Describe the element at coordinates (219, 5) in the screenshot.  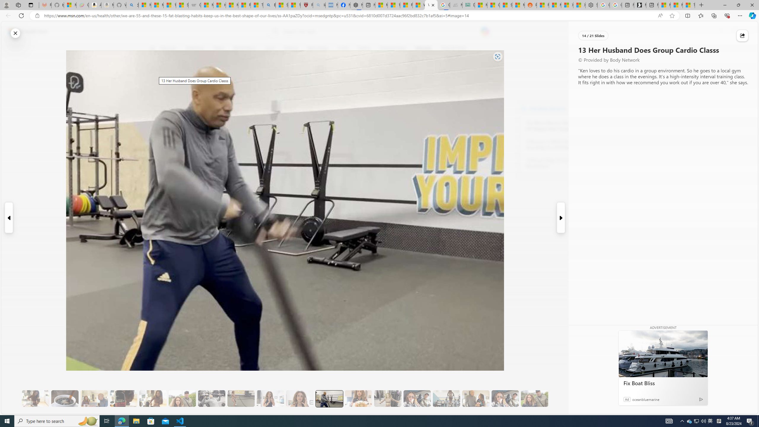
I see `How I Got Rid of Microsoft Edge's Unnecessary Features` at that location.